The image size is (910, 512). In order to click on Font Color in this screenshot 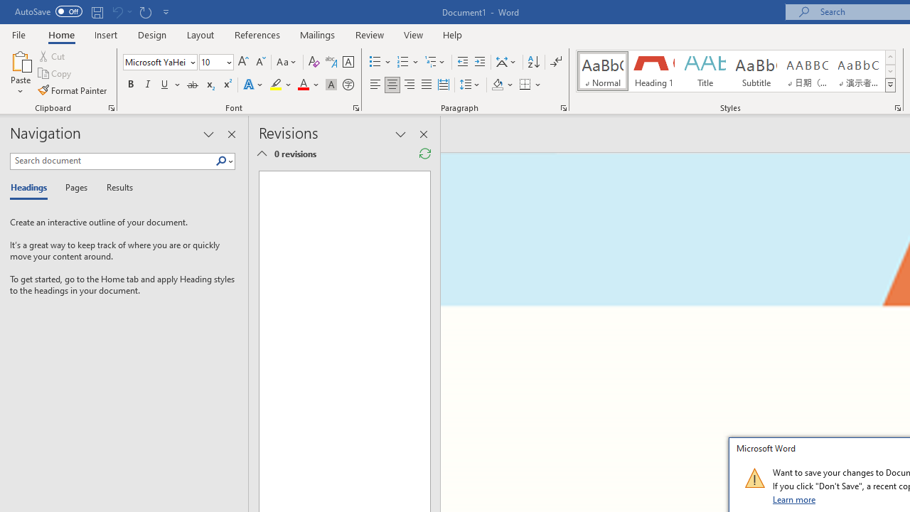, I will do `click(309, 85)`.